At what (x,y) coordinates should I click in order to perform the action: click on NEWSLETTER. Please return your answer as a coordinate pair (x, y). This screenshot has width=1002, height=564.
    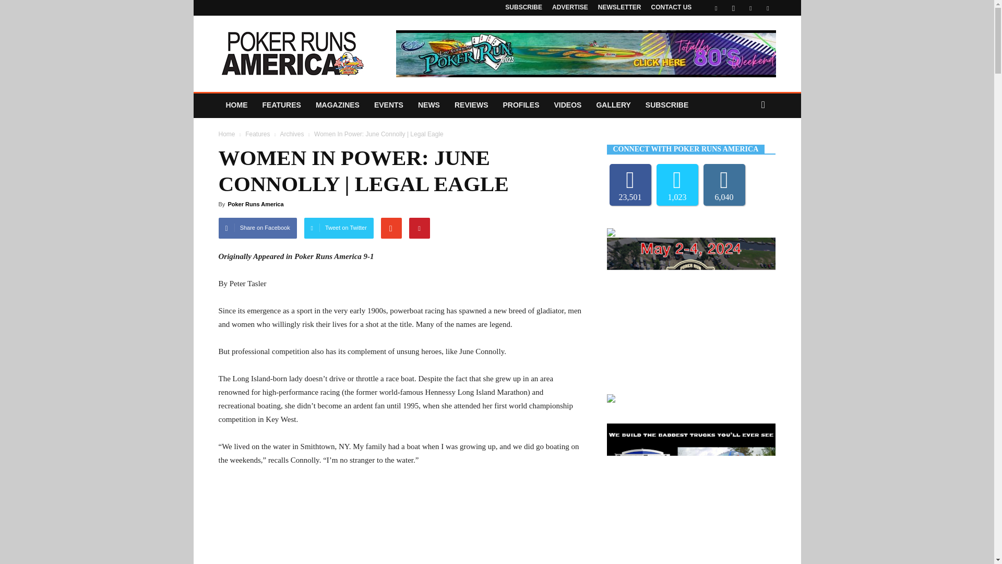
    Looking at the image, I should click on (619, 7).